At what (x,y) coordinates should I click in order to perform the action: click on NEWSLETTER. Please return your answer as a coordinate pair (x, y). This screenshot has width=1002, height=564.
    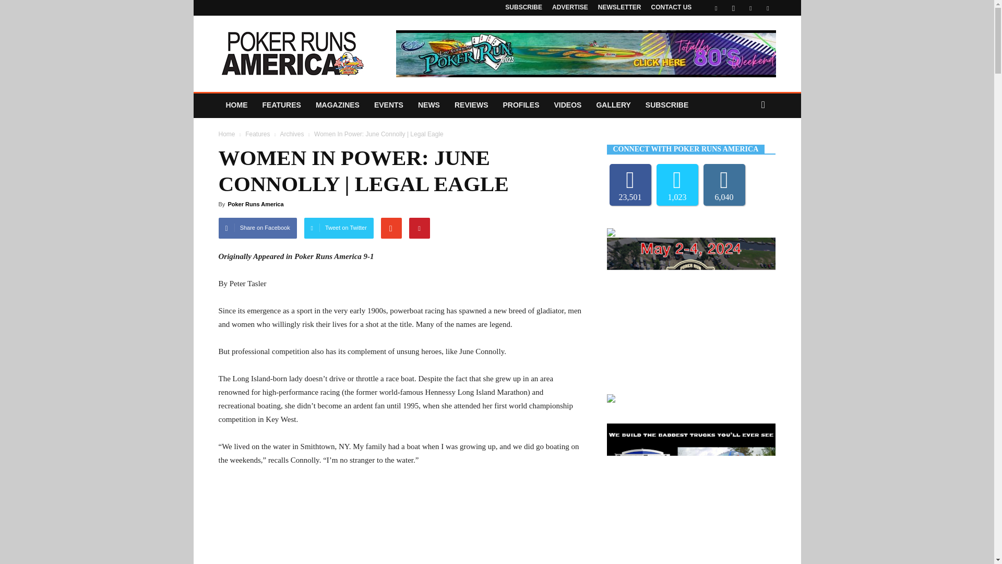
    Looking at the image, I should click on (619, 7).